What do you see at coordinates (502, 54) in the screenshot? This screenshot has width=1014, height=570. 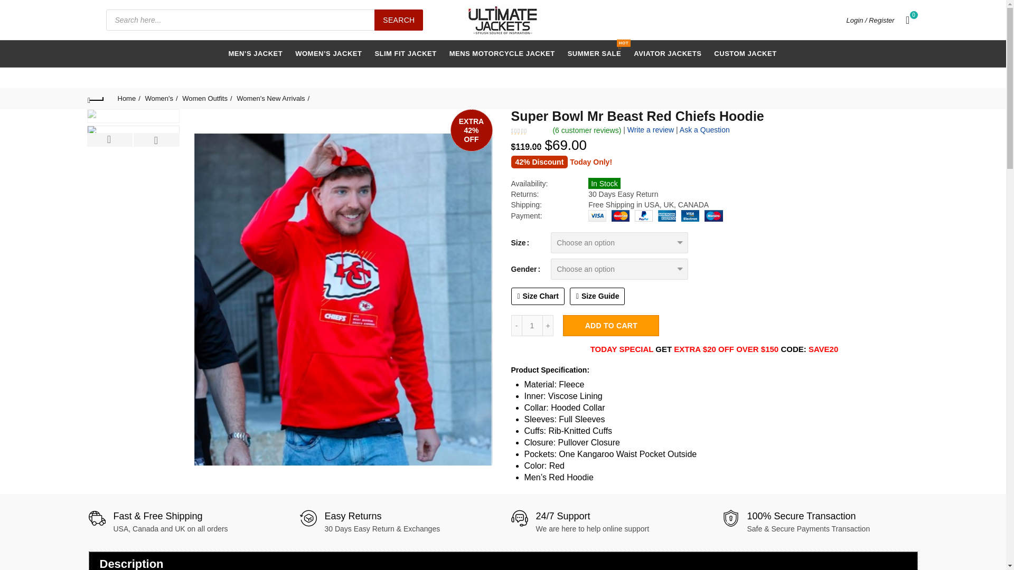 I see `MENS MOTORCYCLE JACKET` at bounding box center [502, 54].